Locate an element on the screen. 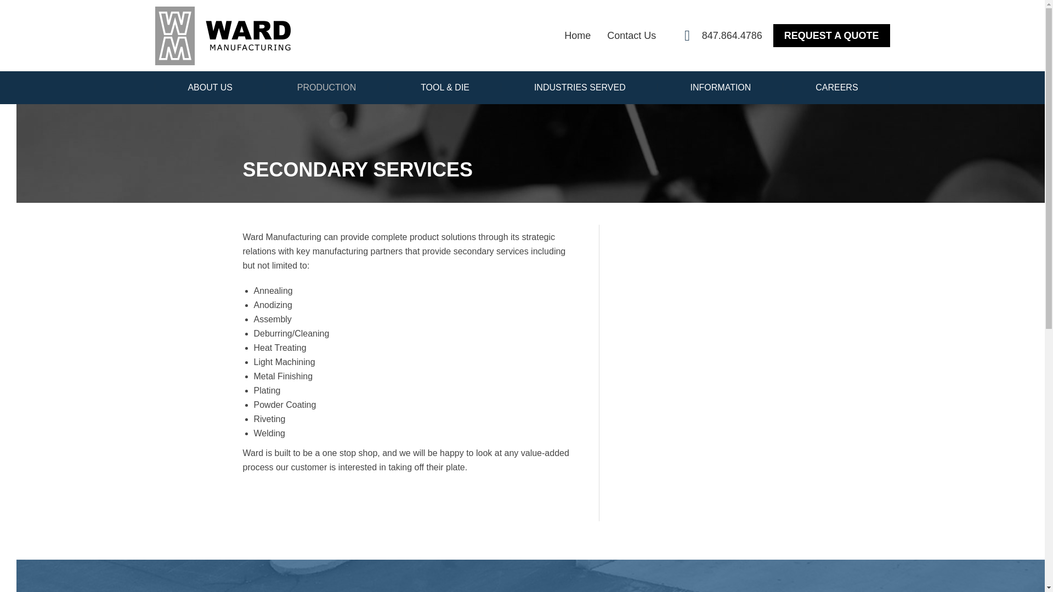 The width and height of the screenshot is (1053, 592). INDUSTRIES SERVED is located at coordinates (579, 88).